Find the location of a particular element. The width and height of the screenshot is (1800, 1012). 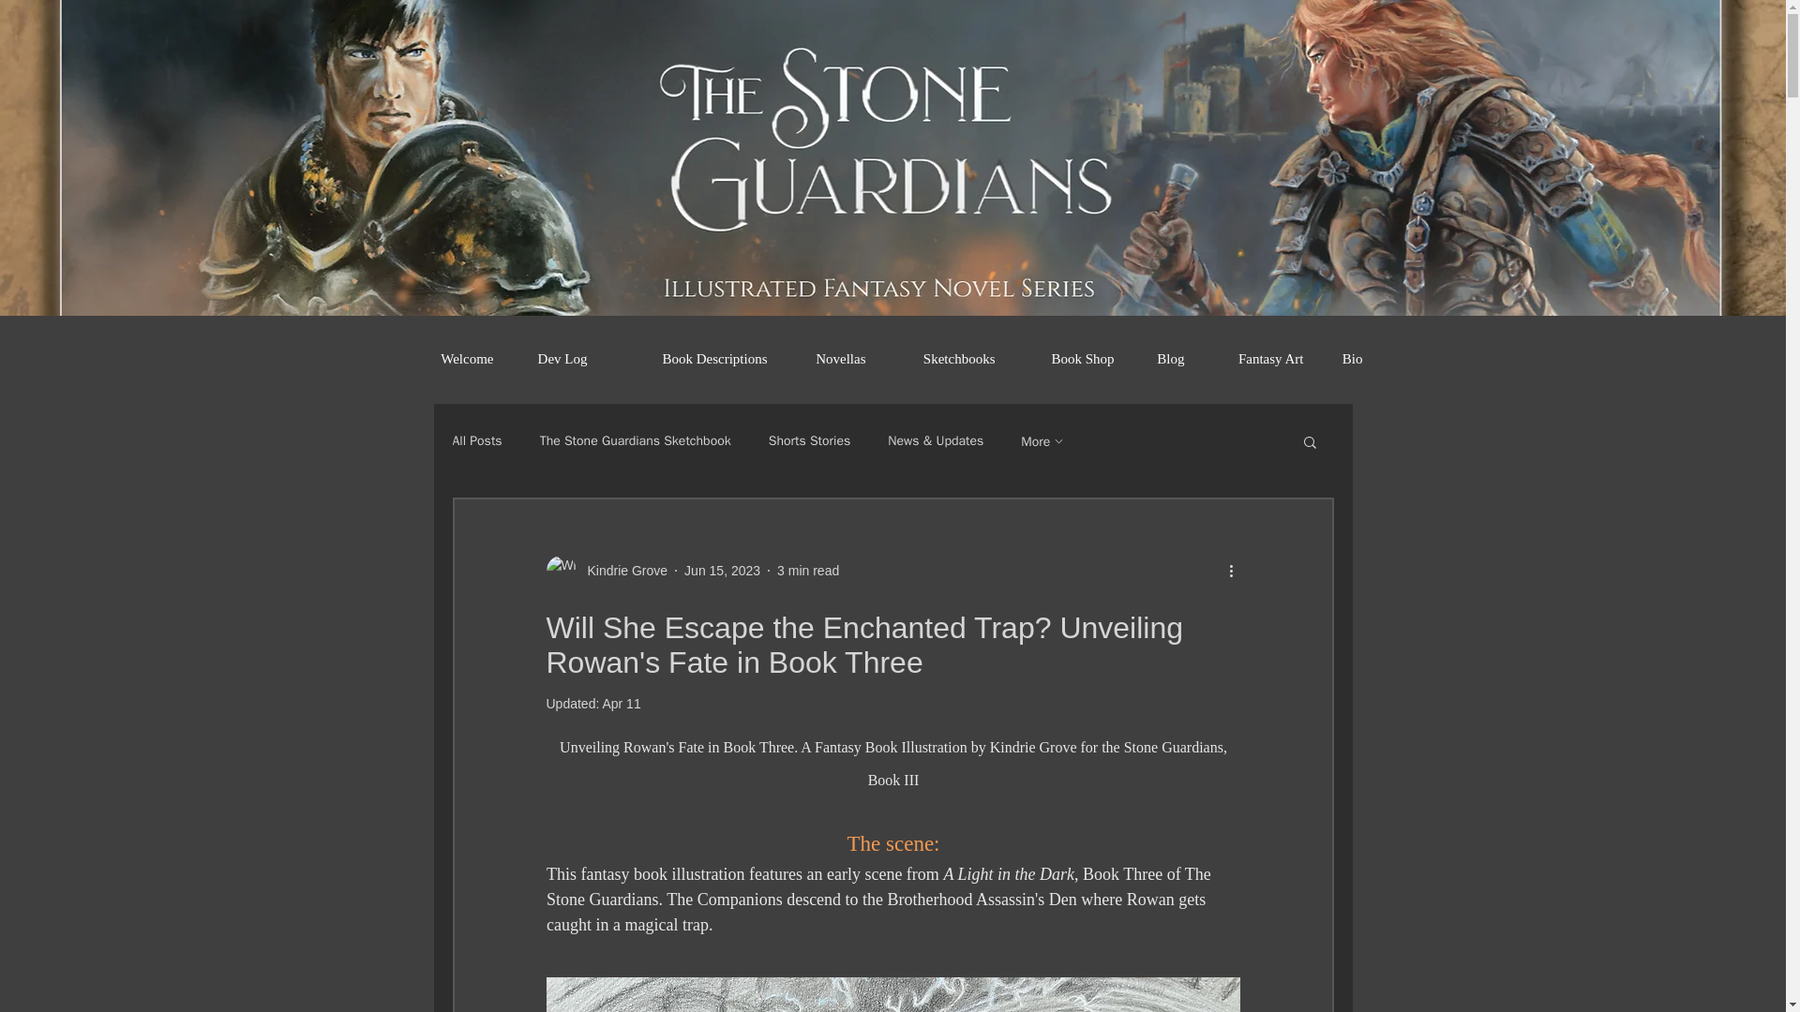

Apr 11 is located at coordinates (621, 704).